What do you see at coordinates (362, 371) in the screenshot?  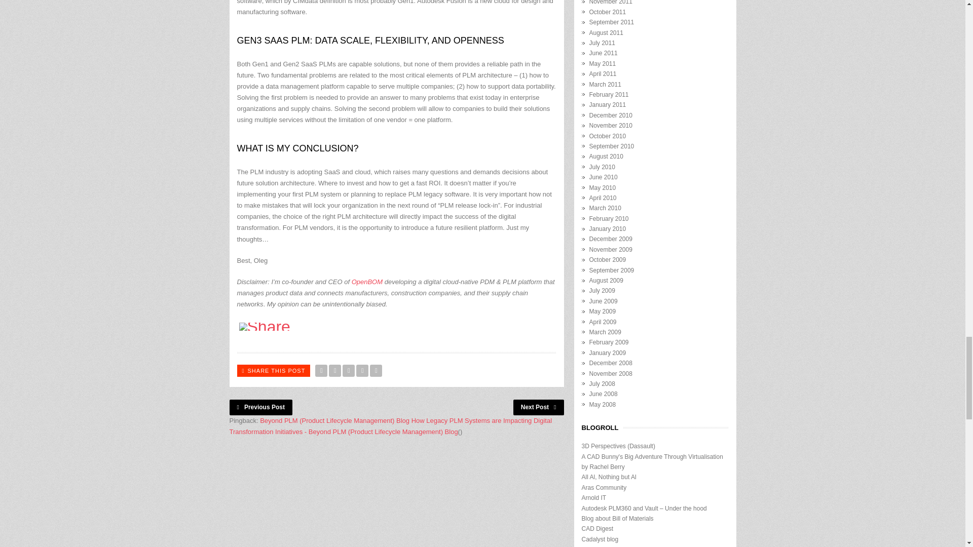 I see `Share on Pinterest` at bounding box center [362, 371].